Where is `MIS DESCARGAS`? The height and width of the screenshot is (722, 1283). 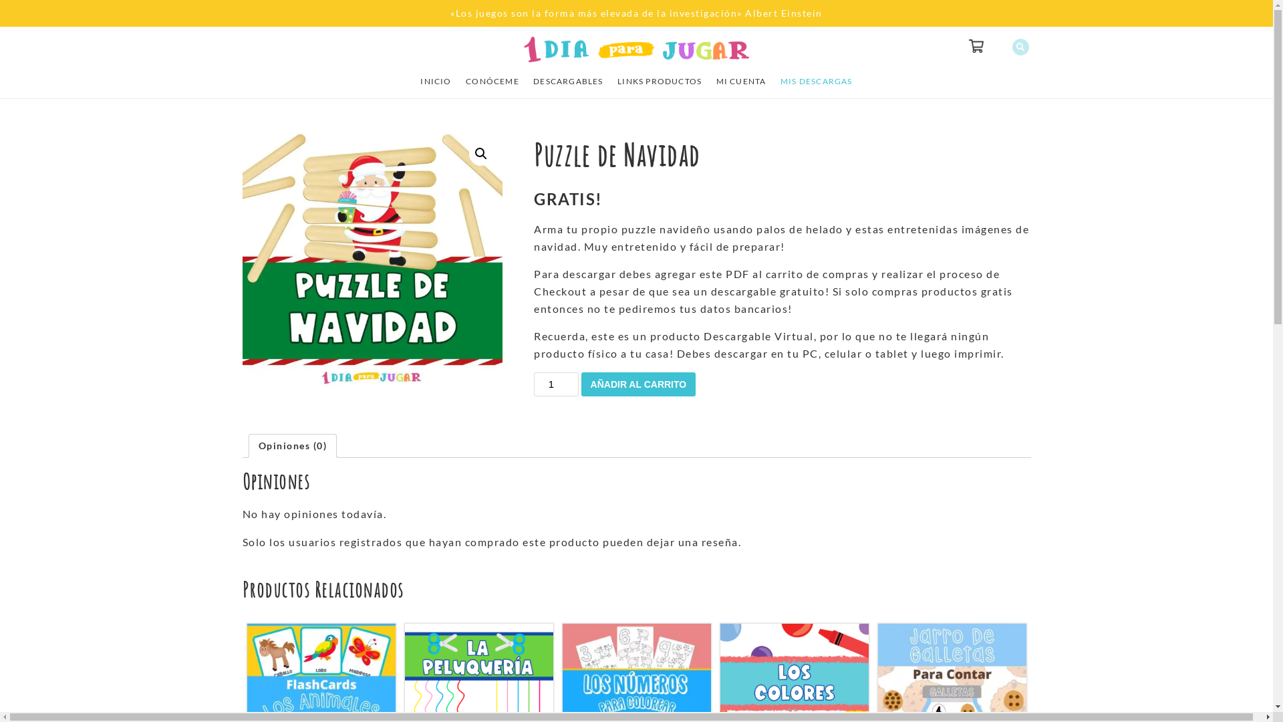 MIS DESCARGAS is located at coordinates (817, 82).